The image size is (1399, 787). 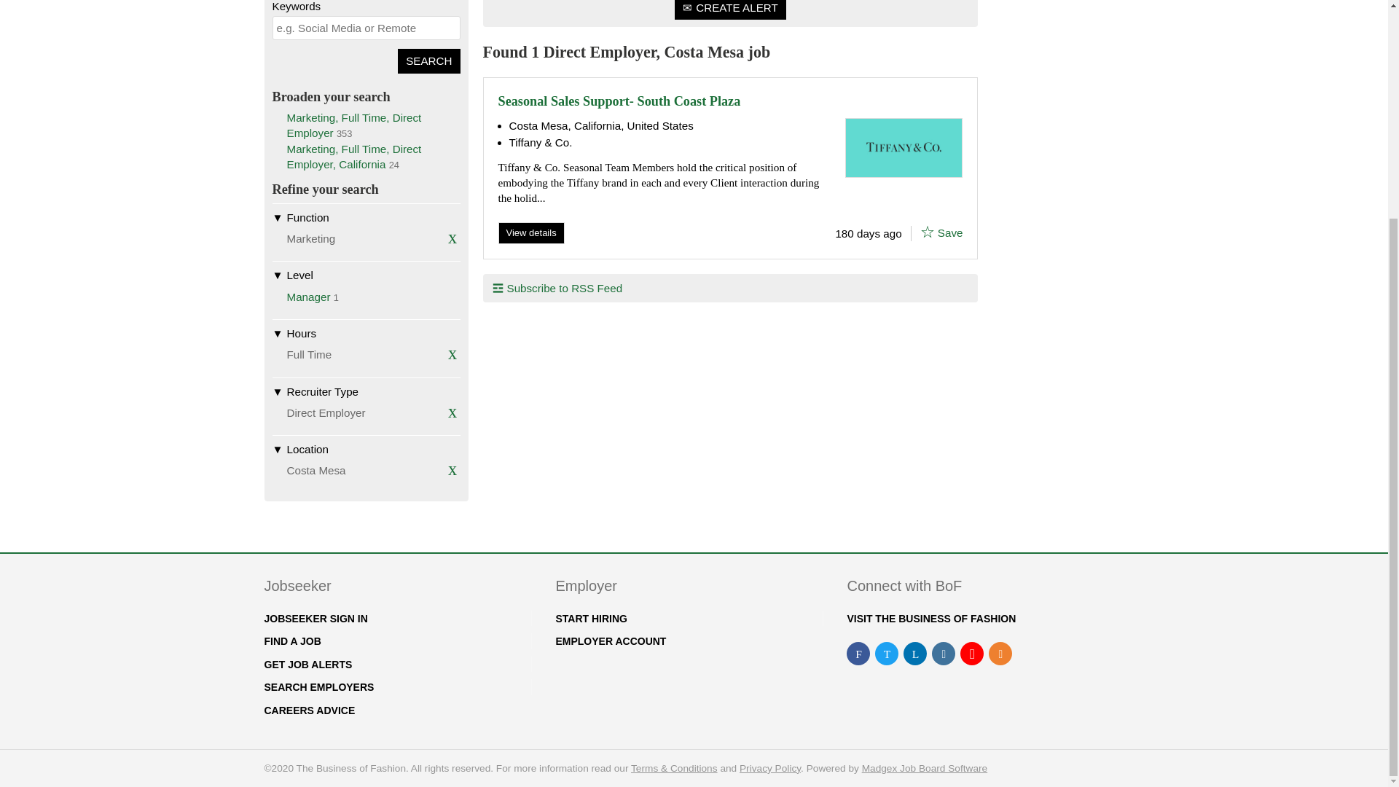 What do you see at coordinates (927, 232) in the screenshot?
I see `Manager` at bounding box center [927, 232].